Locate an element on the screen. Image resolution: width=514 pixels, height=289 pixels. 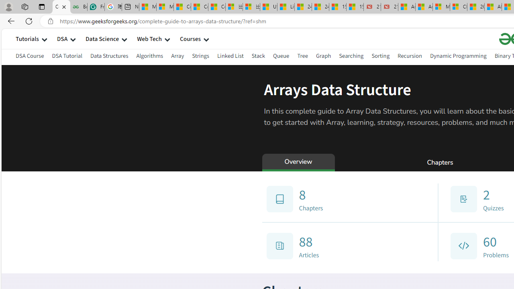
Array is located at coordinates (177, 57).